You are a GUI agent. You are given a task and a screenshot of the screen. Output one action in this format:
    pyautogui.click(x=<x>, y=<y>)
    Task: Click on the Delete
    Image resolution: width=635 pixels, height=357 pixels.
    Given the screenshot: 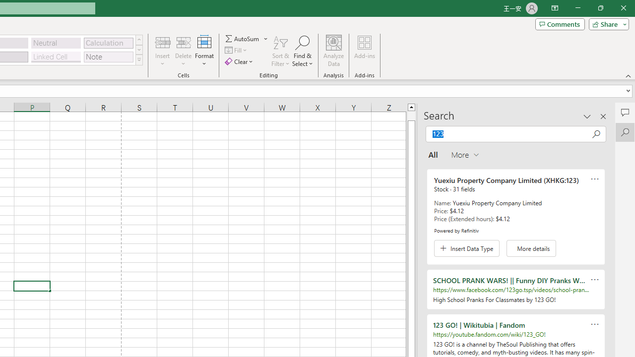 What is the action you would take?
    pyautogui.click(x=184, y=51)
    